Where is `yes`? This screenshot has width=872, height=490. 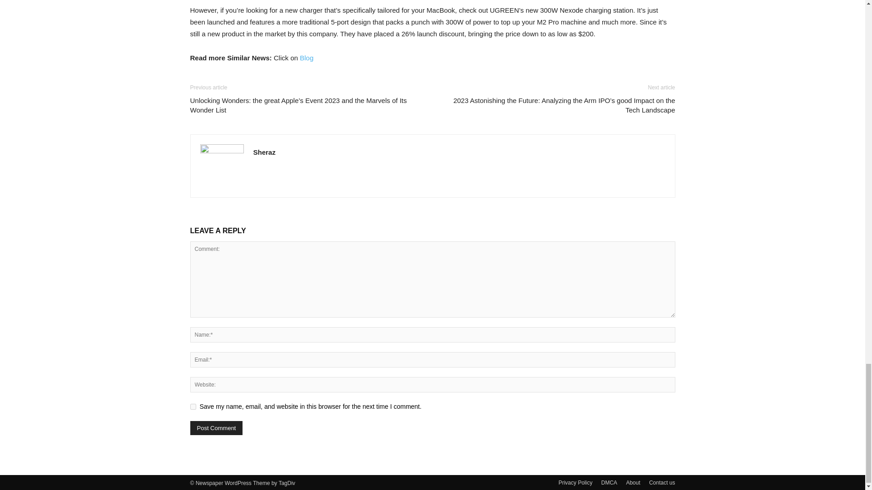 yes is located at coordinates (193, 407).